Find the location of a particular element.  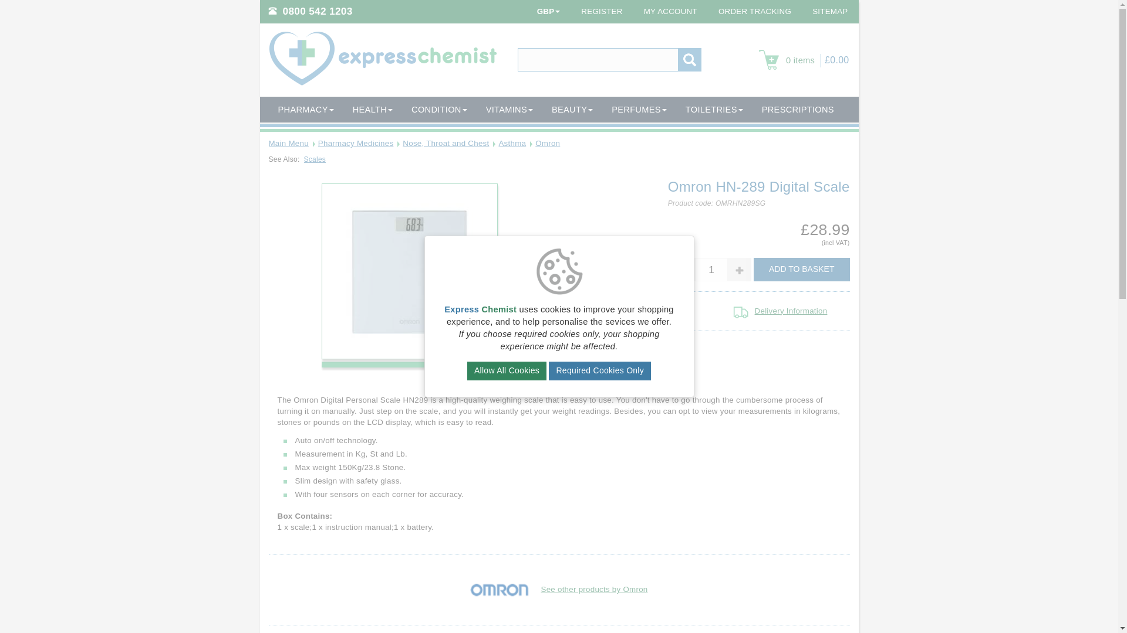

HEALTH is located at coordinates (373, 110).